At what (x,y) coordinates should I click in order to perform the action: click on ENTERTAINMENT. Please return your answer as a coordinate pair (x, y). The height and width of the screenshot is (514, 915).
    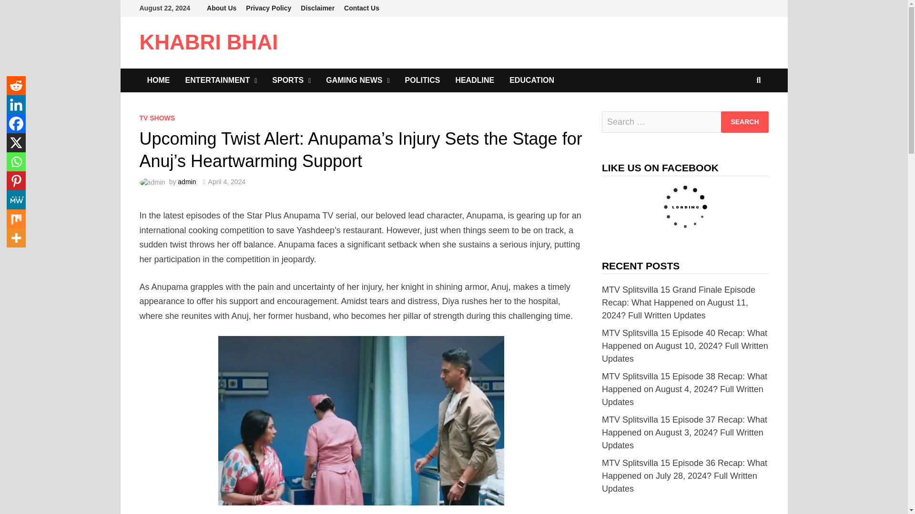
    Looking at the image, I should click on (221, 80).